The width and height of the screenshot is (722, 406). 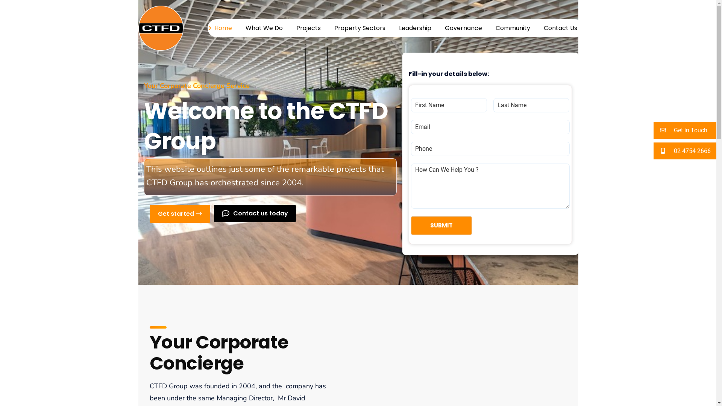 What do you see at coordinates (180, 214) in the screenshot?
I see `Get started` at bounding box center [180, 214].